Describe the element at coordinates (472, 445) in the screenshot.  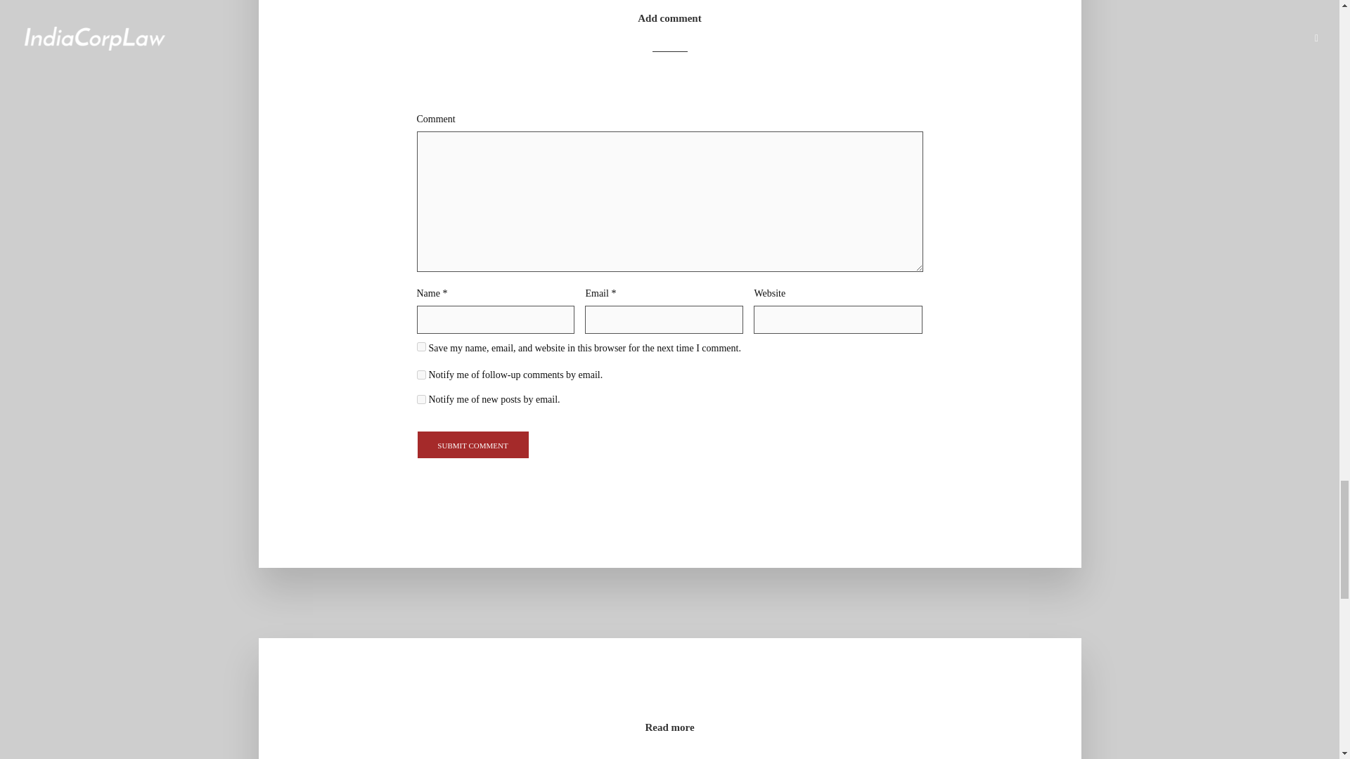
I see `Submit Comment` at that location.